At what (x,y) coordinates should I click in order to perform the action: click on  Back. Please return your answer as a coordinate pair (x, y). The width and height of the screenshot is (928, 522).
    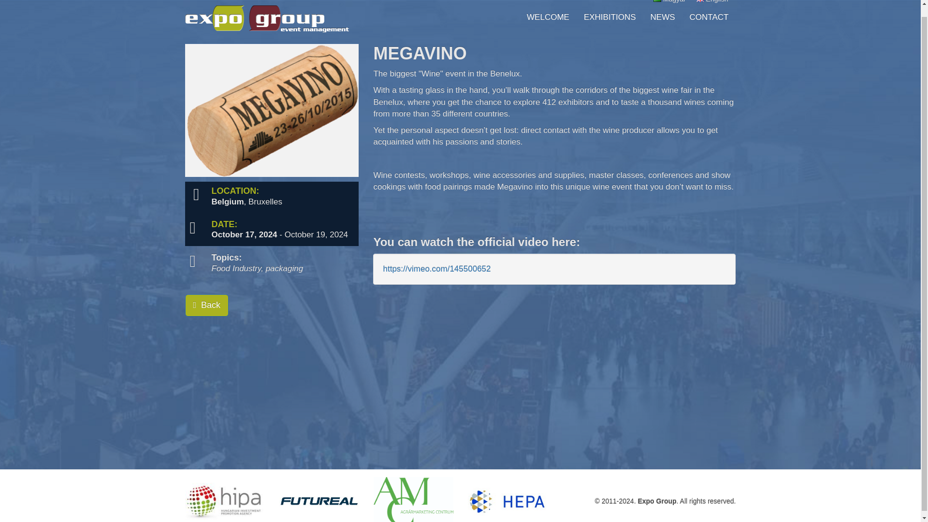
    Looking at the image, I should click on (206, 305).